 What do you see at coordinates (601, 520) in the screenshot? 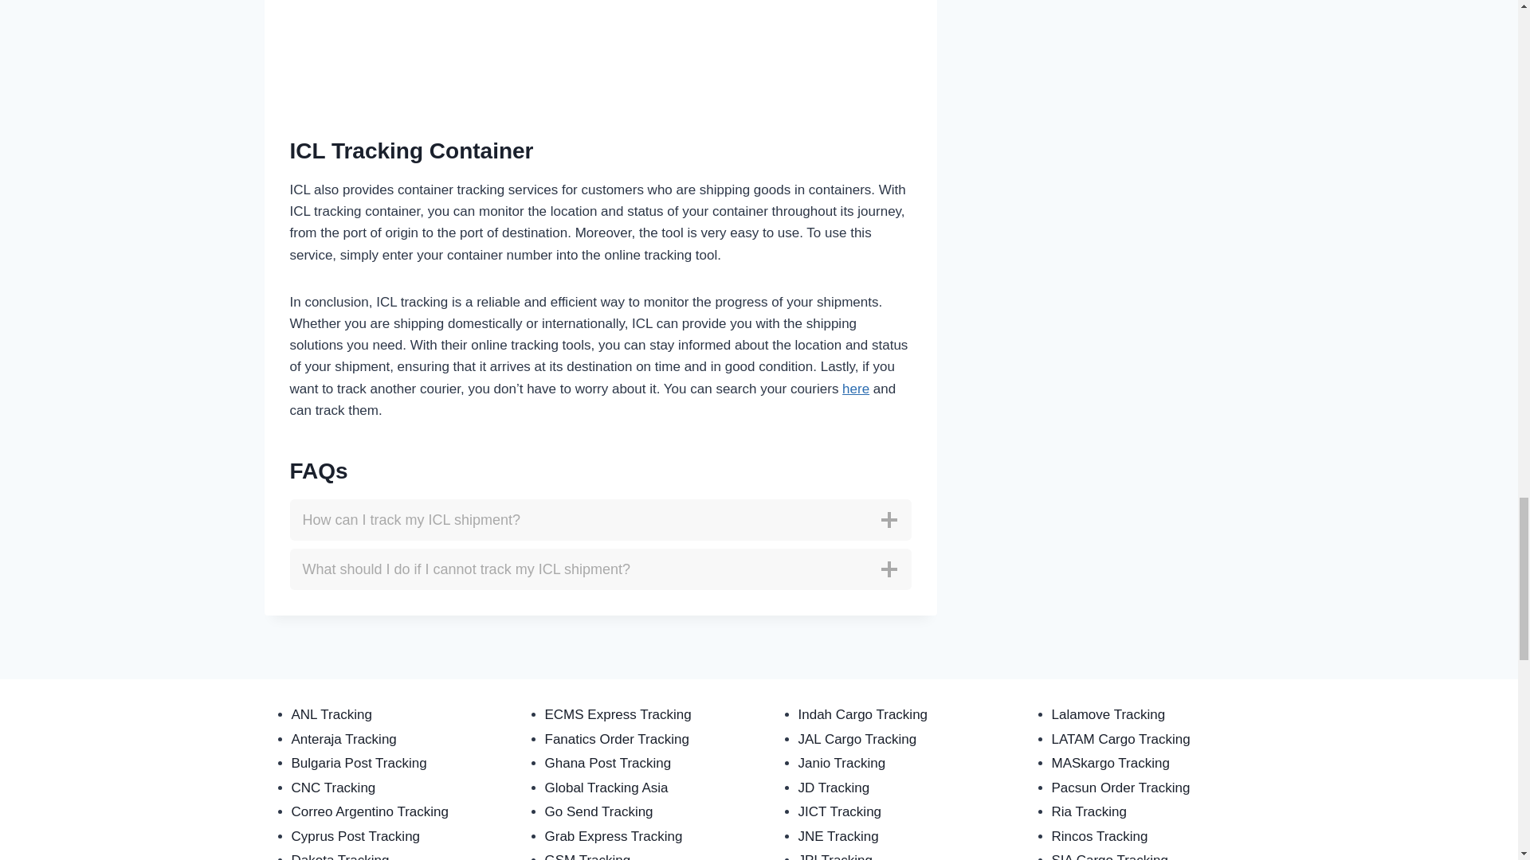
I see `How can I track my ICL shipment?` at bounding box center [601, 520].